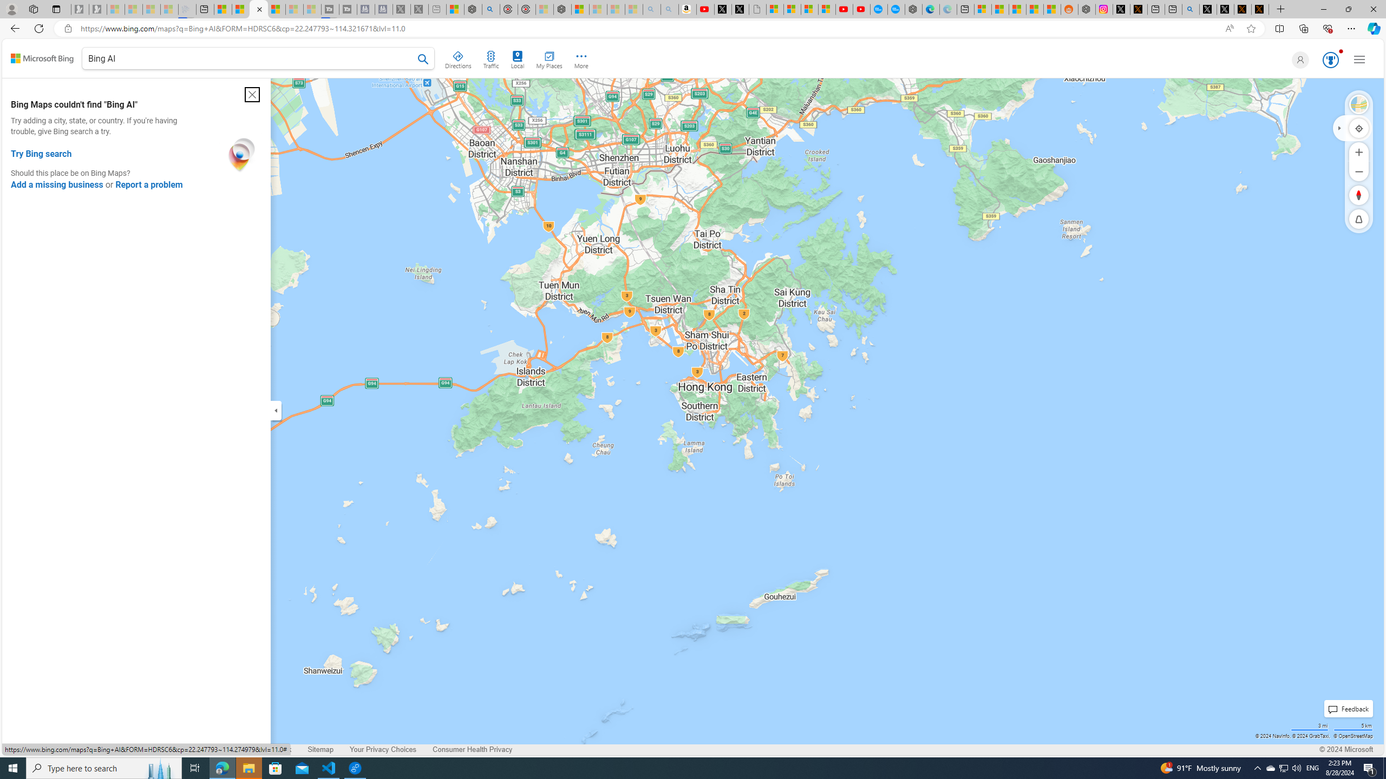  What do you see at coordinates (97, 9) in the screenshot?
I see `Newsletter Sign Up - Sleeping` at bounding box center [97, 9].